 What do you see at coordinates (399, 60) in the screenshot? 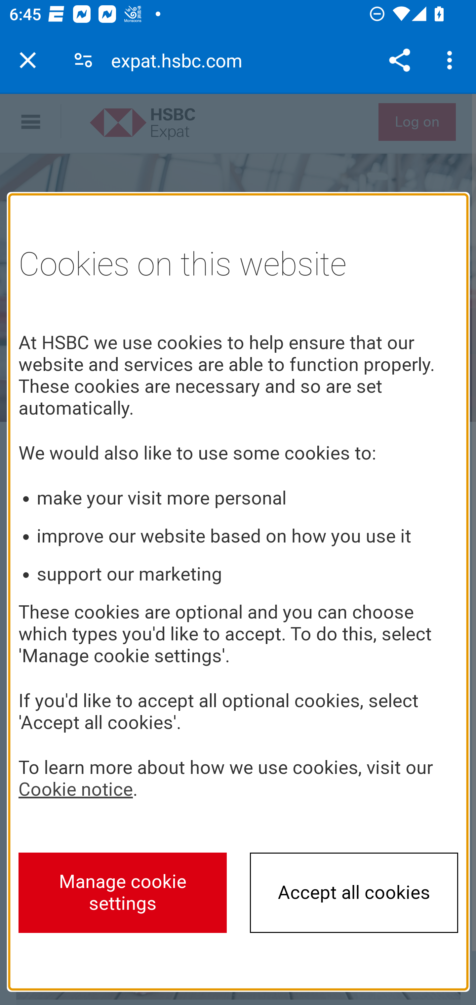
I see `Share` at bounding box center [399, 60].